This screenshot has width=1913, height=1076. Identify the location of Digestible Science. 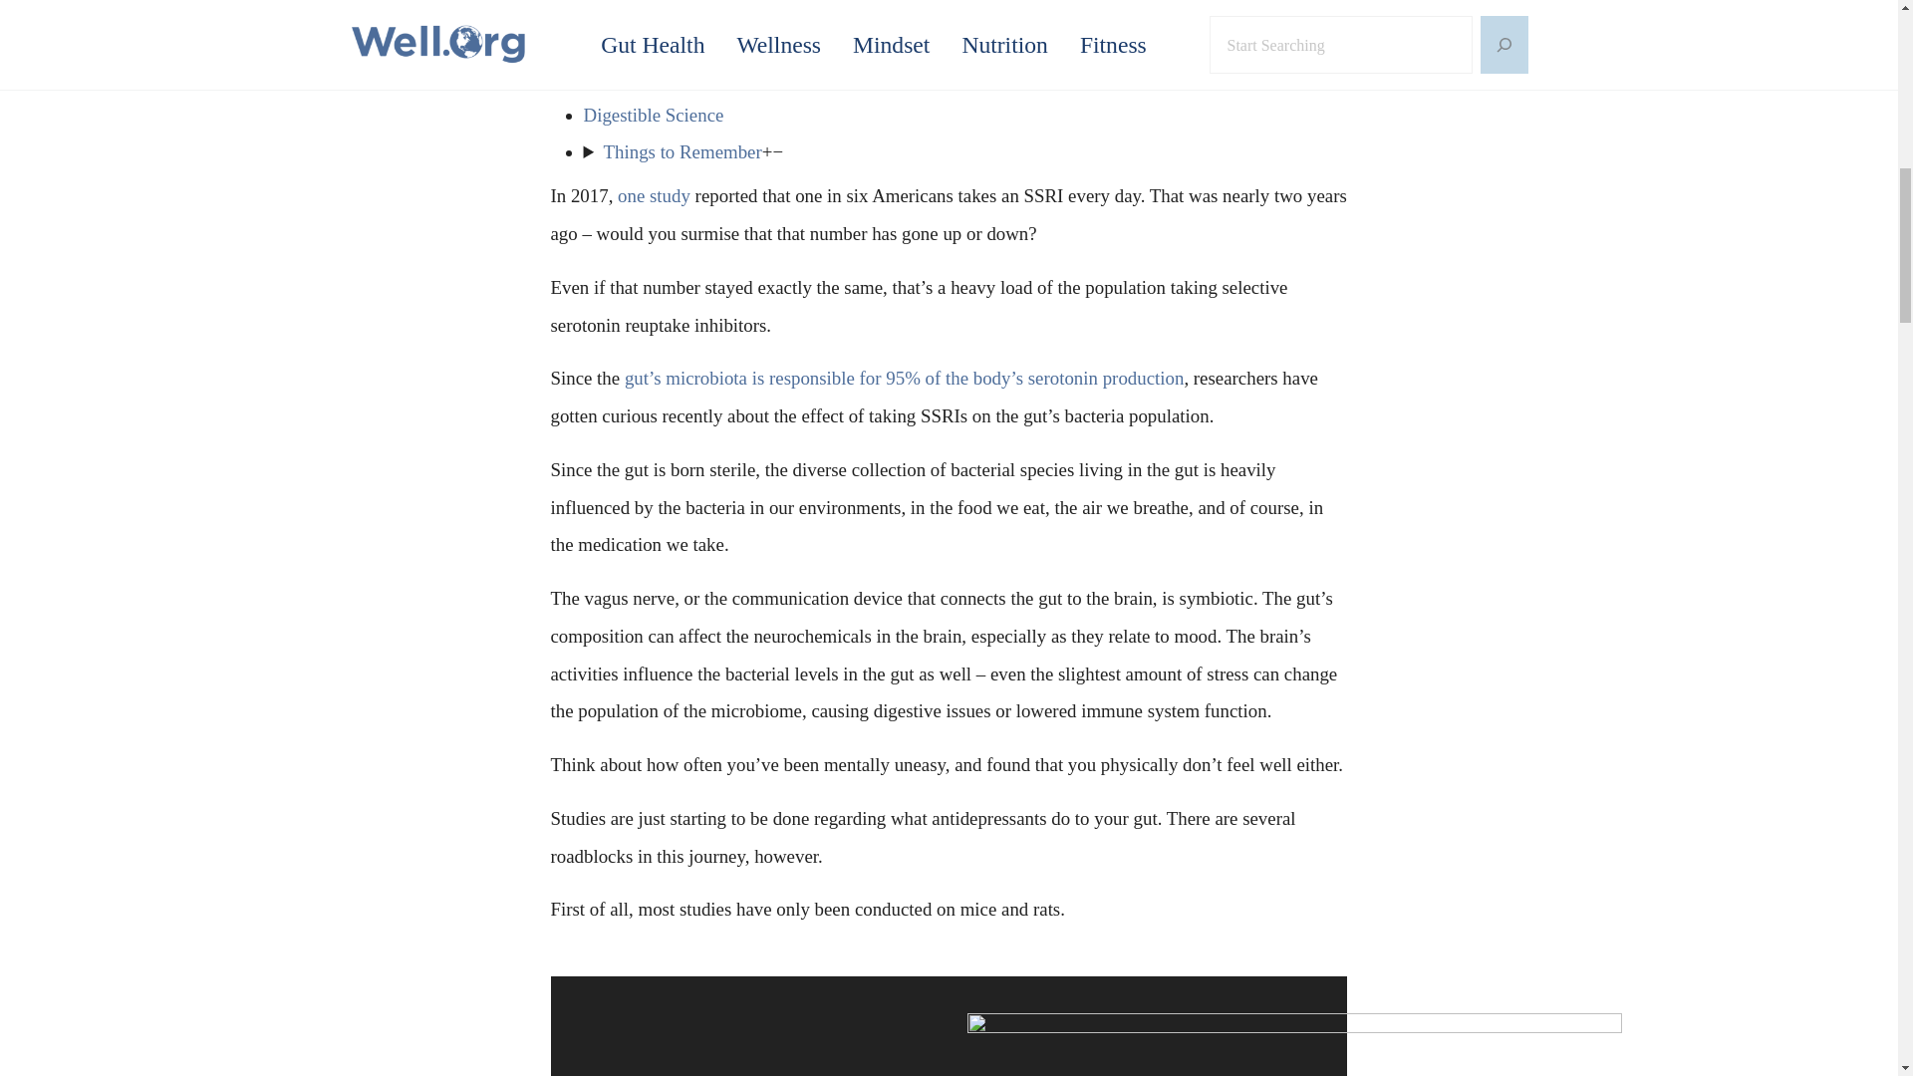
(654, 115).